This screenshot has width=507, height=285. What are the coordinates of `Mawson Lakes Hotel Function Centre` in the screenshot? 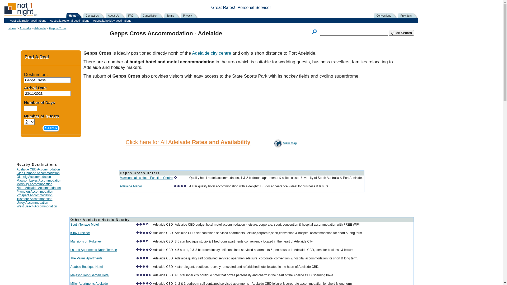 It's located at (146, 178).